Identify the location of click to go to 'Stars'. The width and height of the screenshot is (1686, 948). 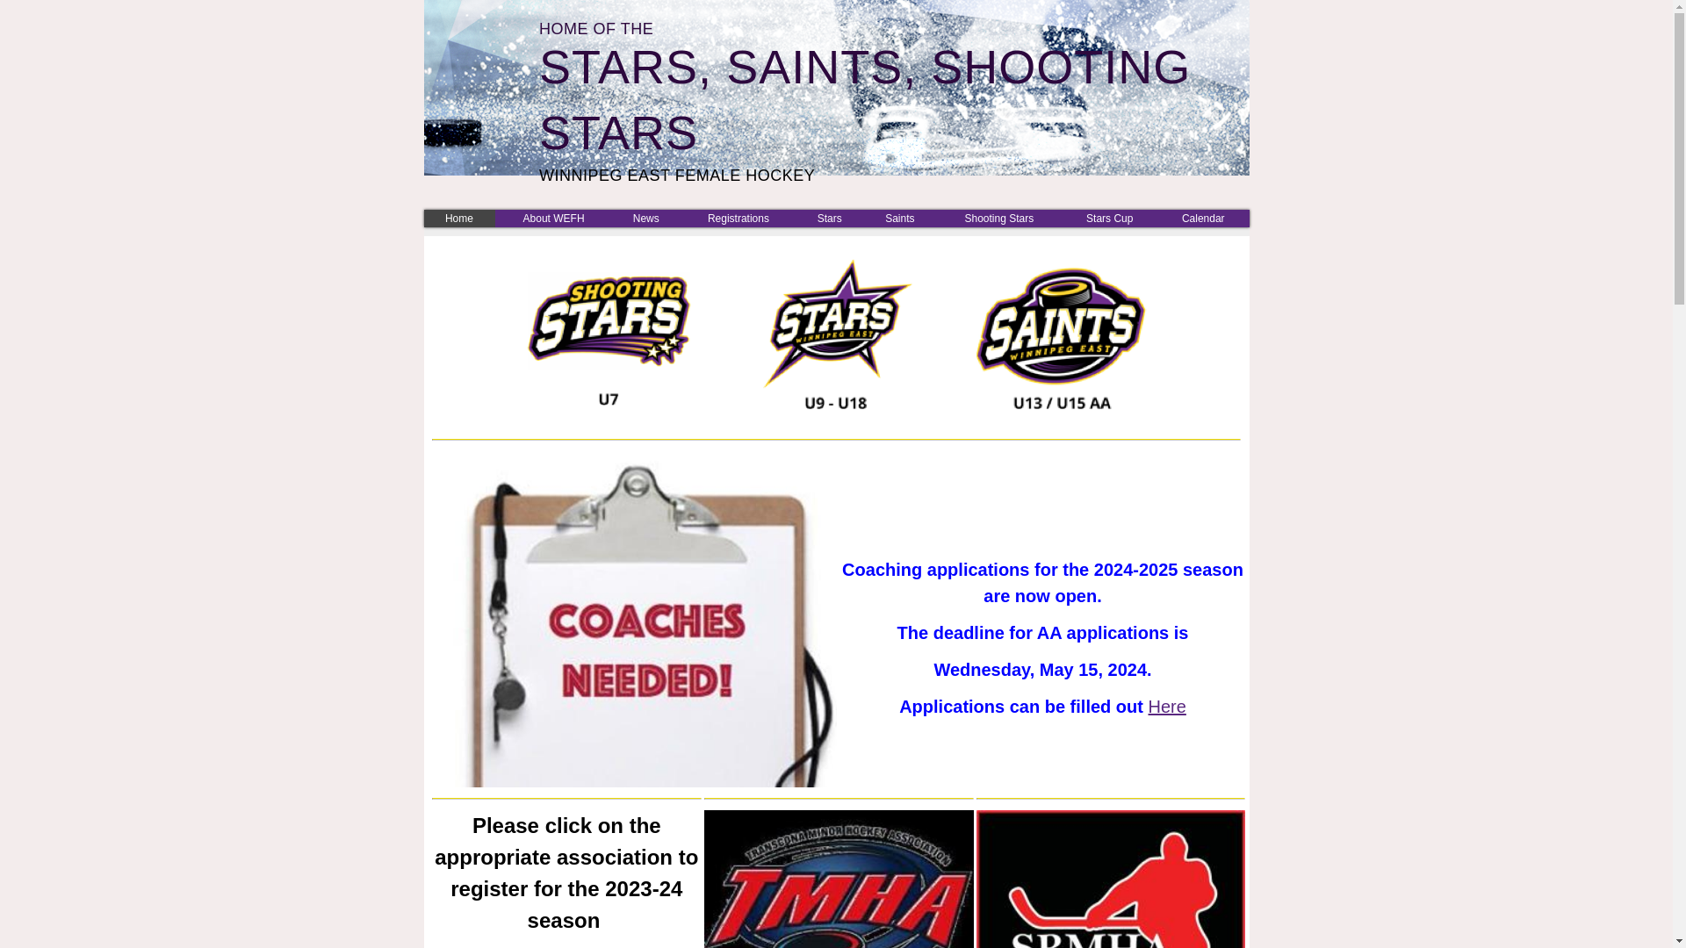
(829, 218).